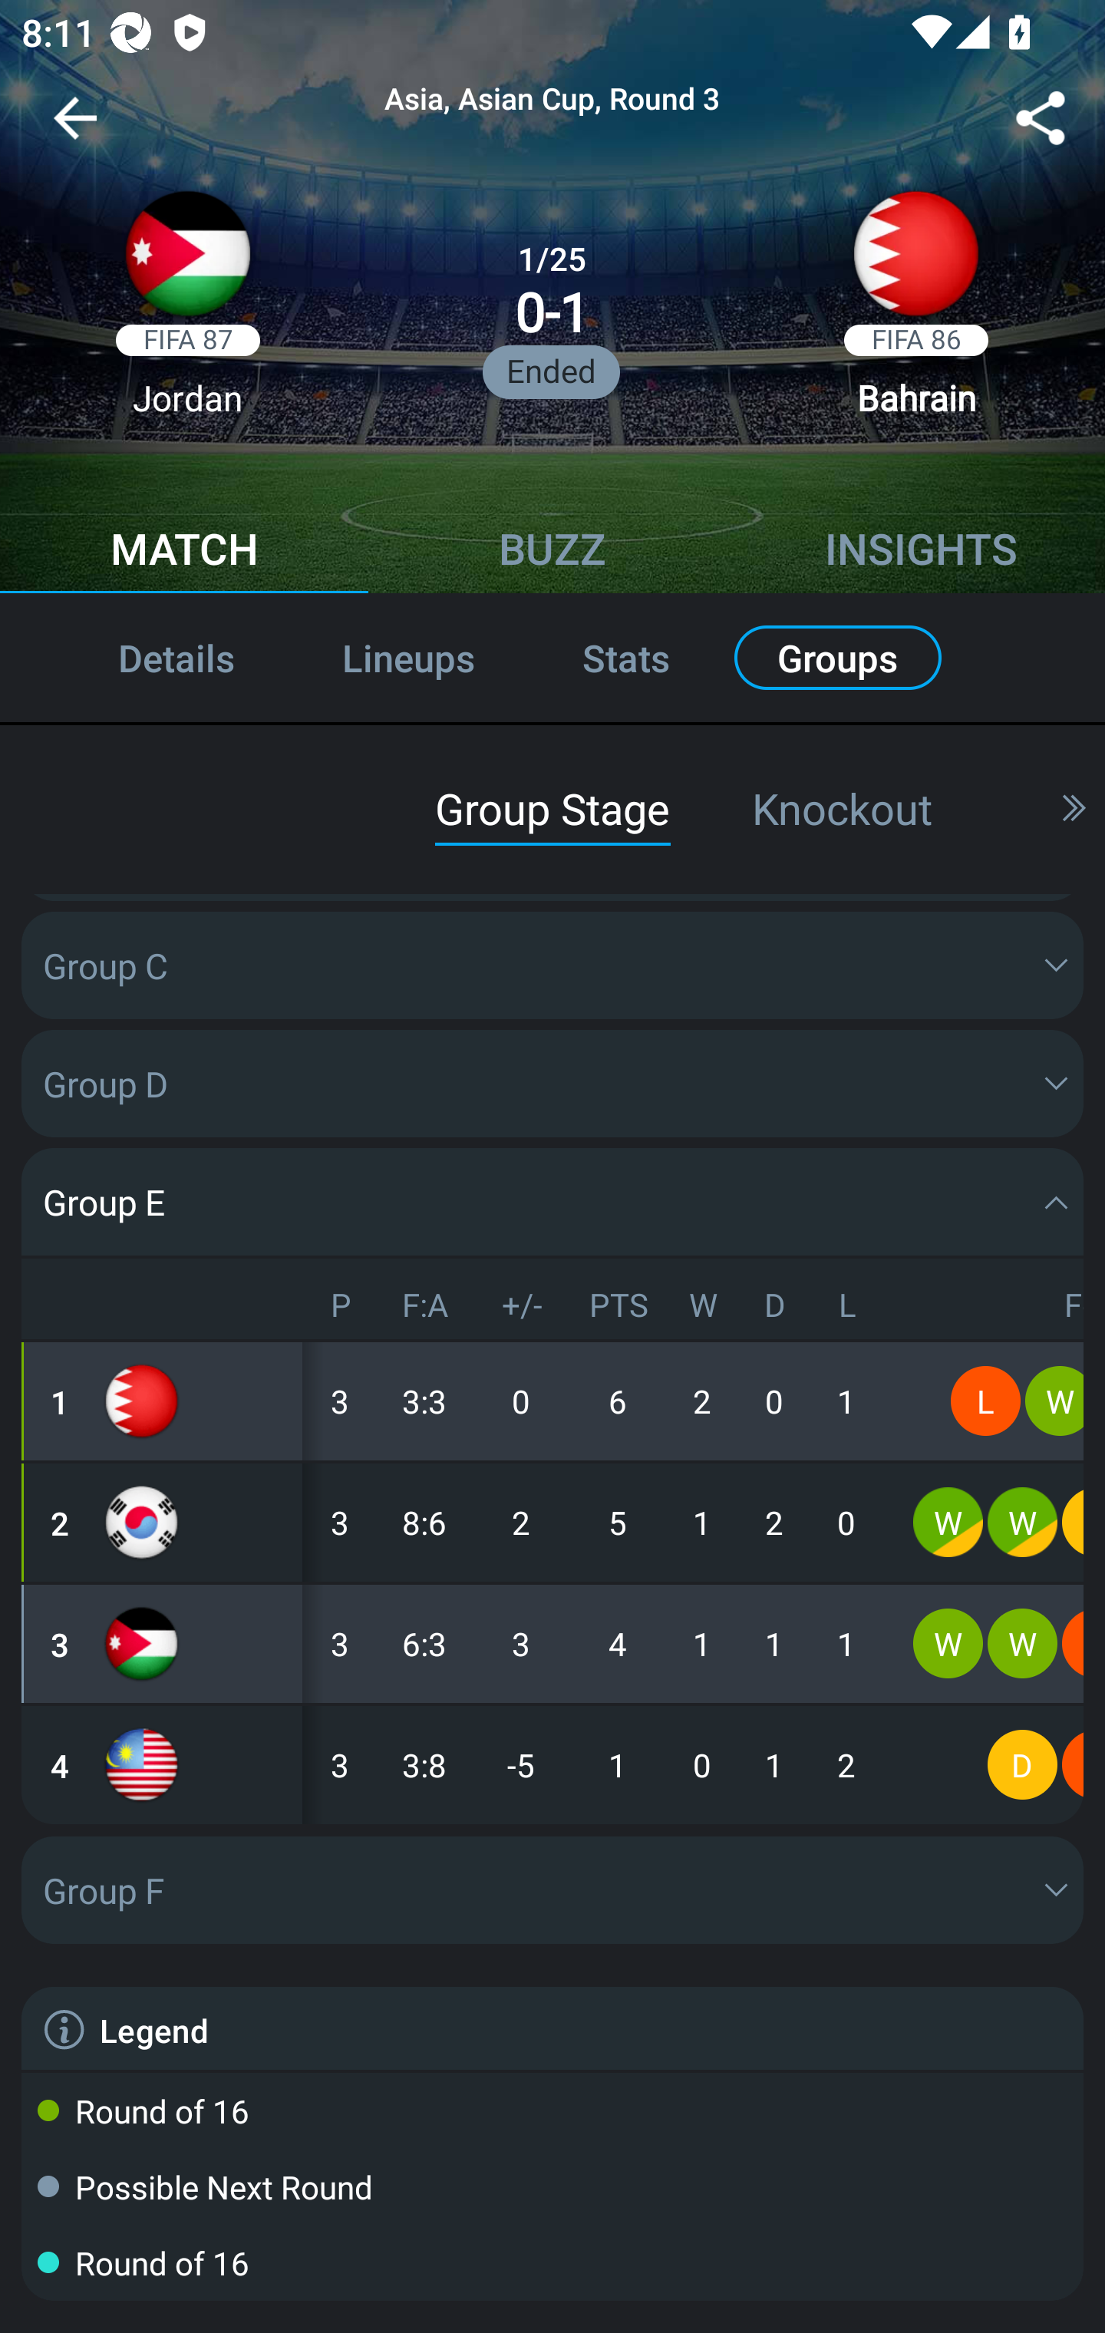  What do you see at coordinates (552, 100) in the screenshot?
I see `Asia, Asian Cup, Round 3` at bounding box center [552, 100].